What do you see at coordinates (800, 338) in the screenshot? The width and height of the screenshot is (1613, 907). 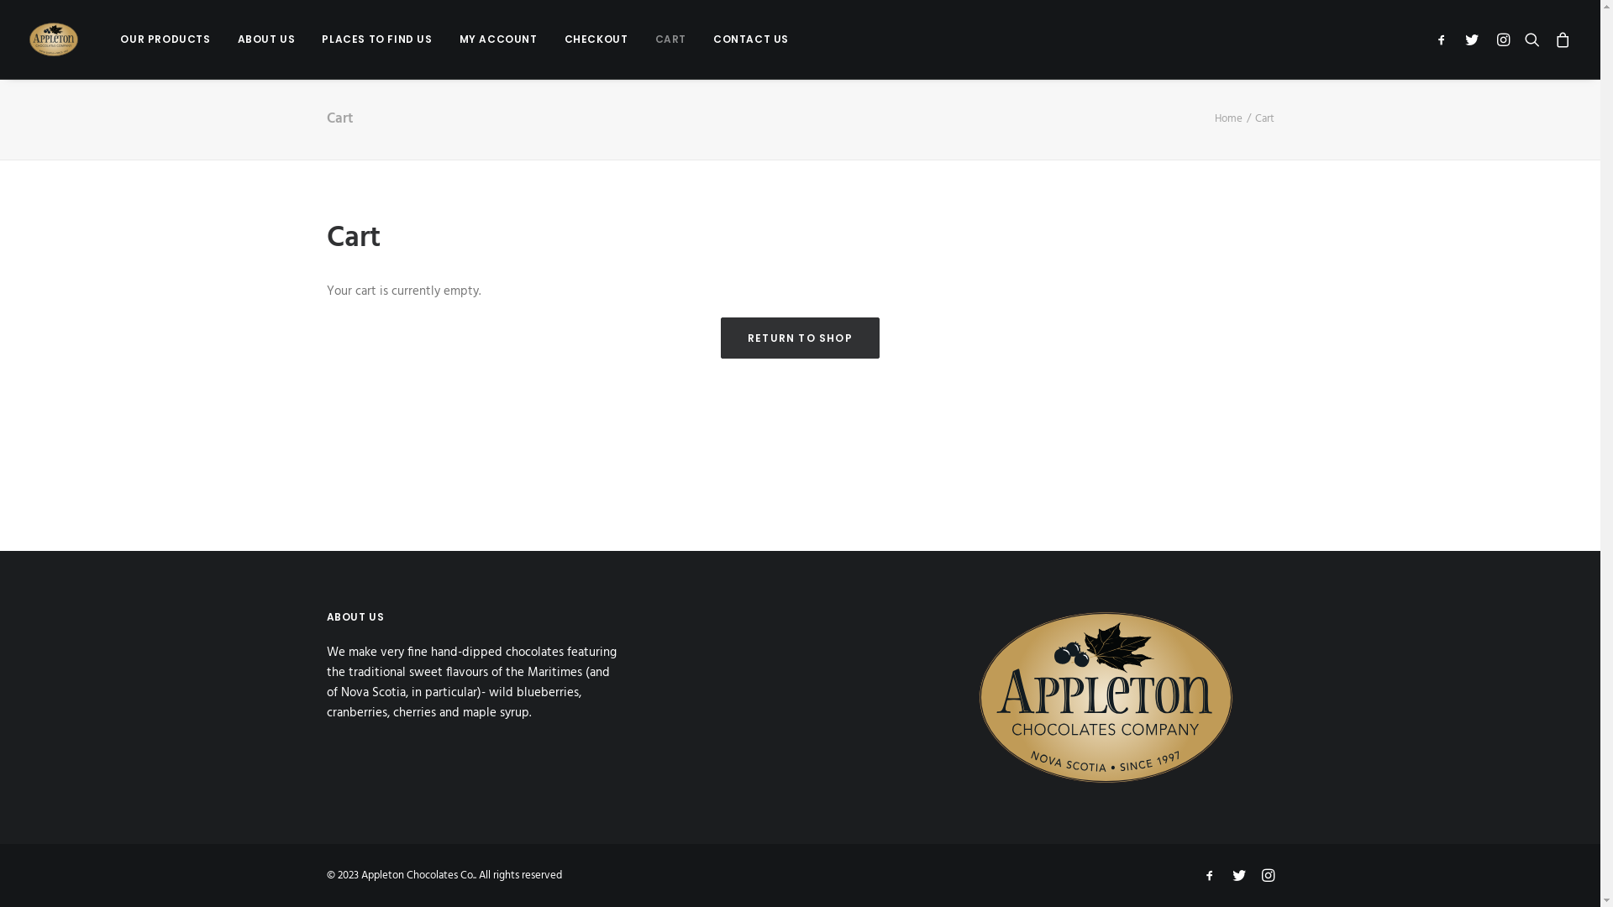 I see `RETURN TO SHOP` at bounding box center [800, 338].